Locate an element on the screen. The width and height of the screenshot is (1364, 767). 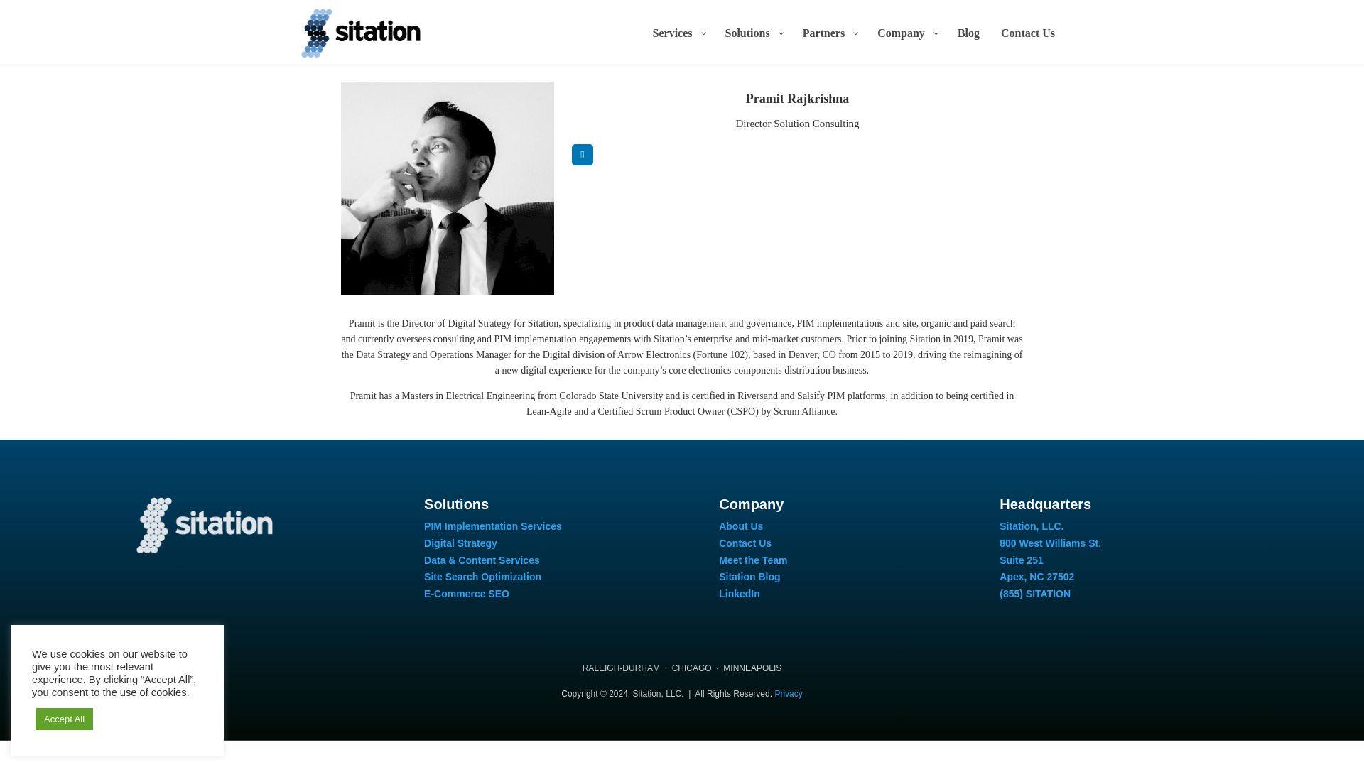
Services is located at coordinates (678, 46).